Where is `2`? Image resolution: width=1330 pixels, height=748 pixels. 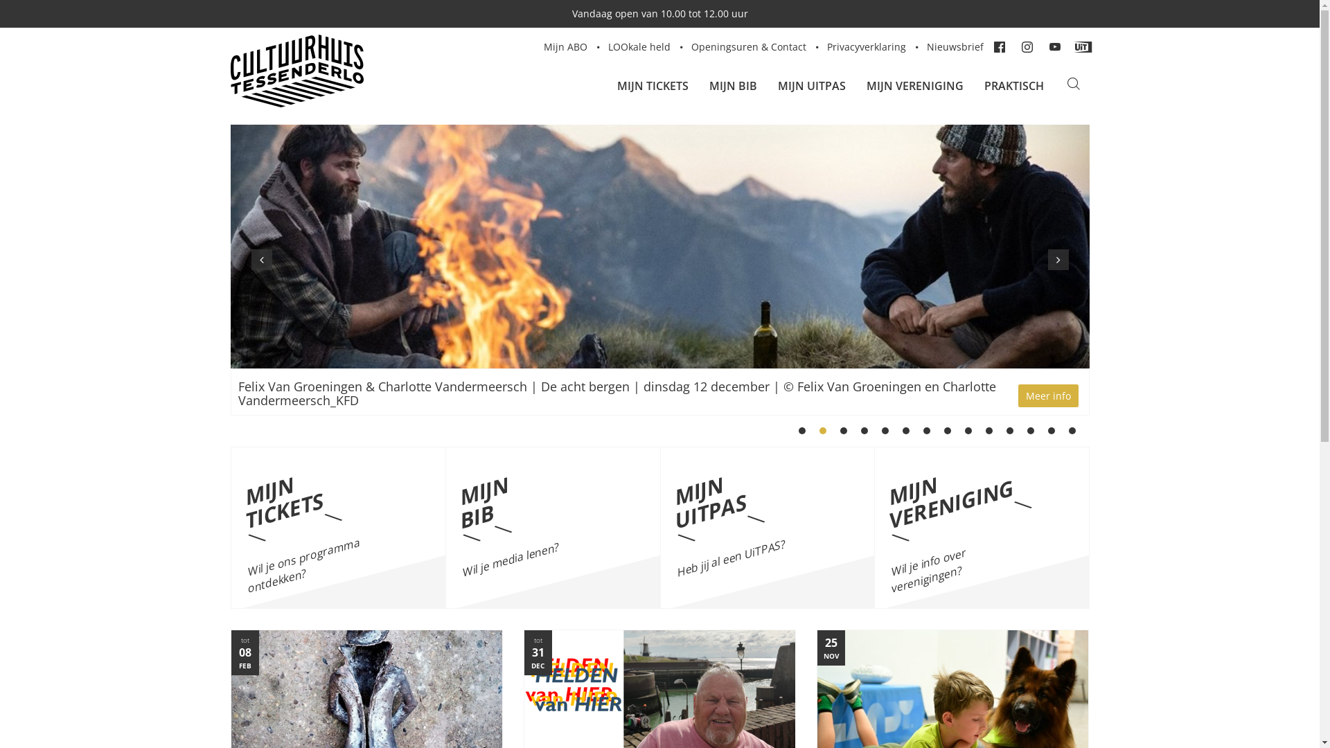 2 is located at coordinates (822, 431).